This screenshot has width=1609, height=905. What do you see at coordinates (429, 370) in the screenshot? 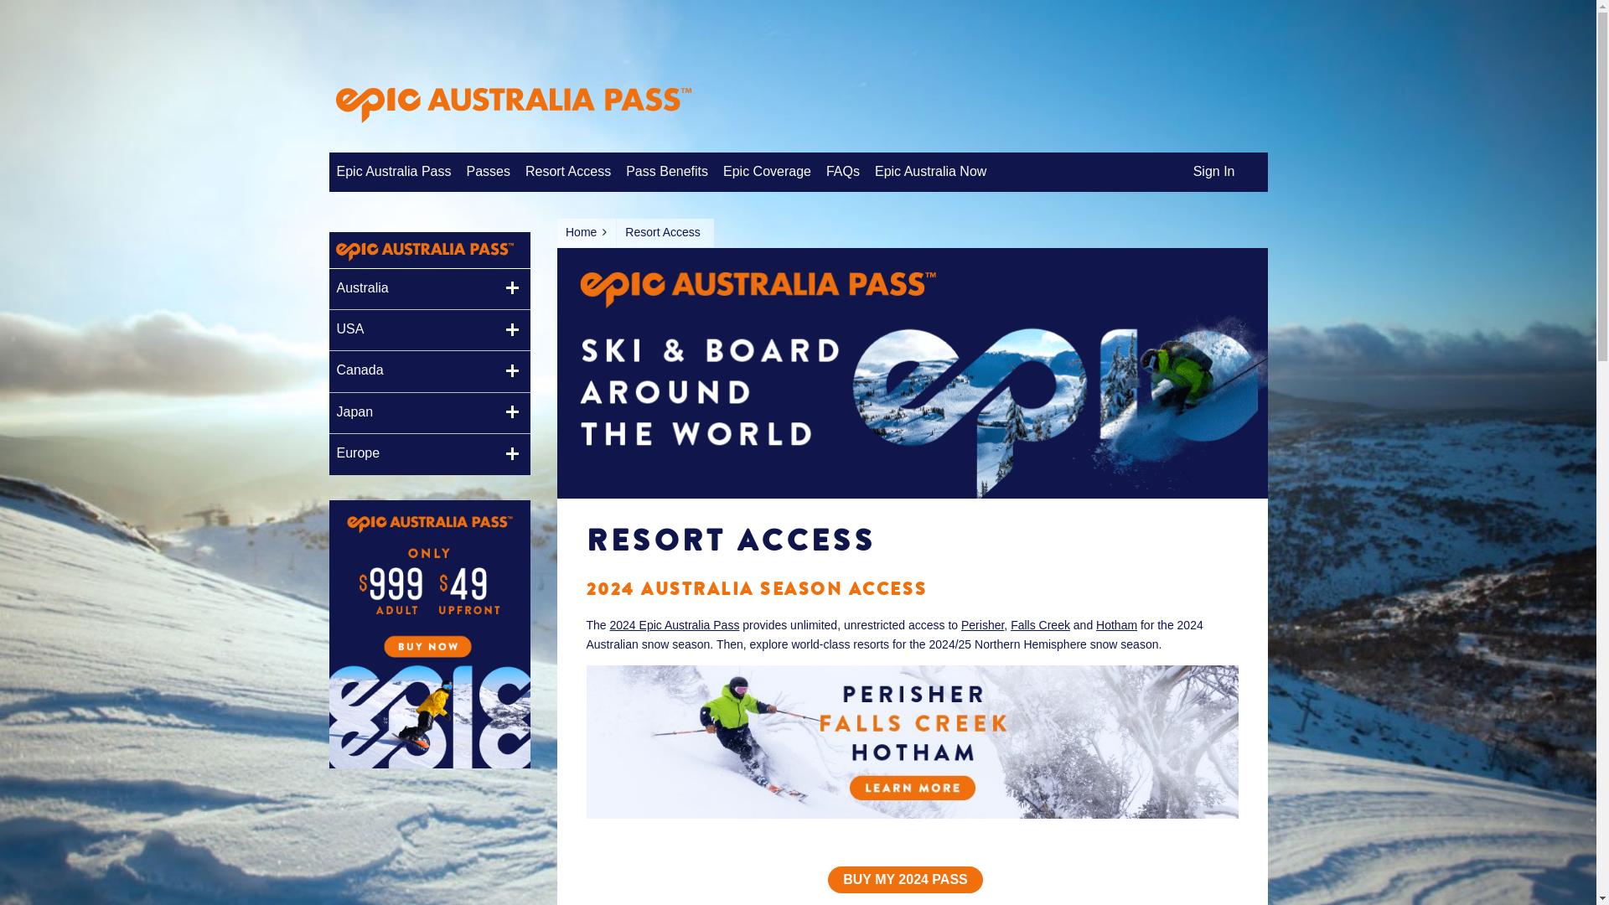
I see `Canada` at bounding box center [429, 370].